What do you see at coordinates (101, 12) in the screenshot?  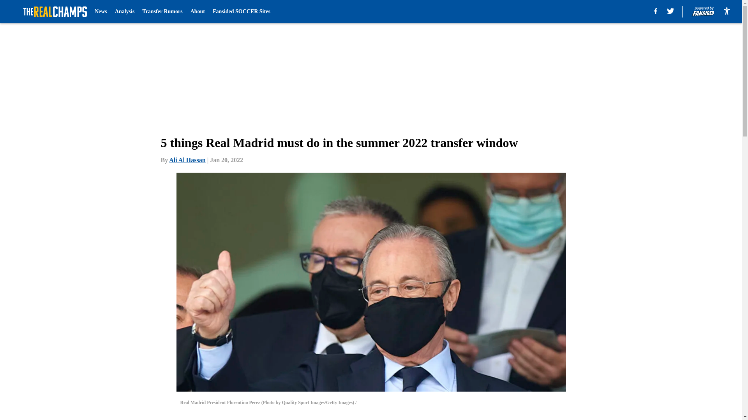 I see `News` at bounding box center [101, 12].